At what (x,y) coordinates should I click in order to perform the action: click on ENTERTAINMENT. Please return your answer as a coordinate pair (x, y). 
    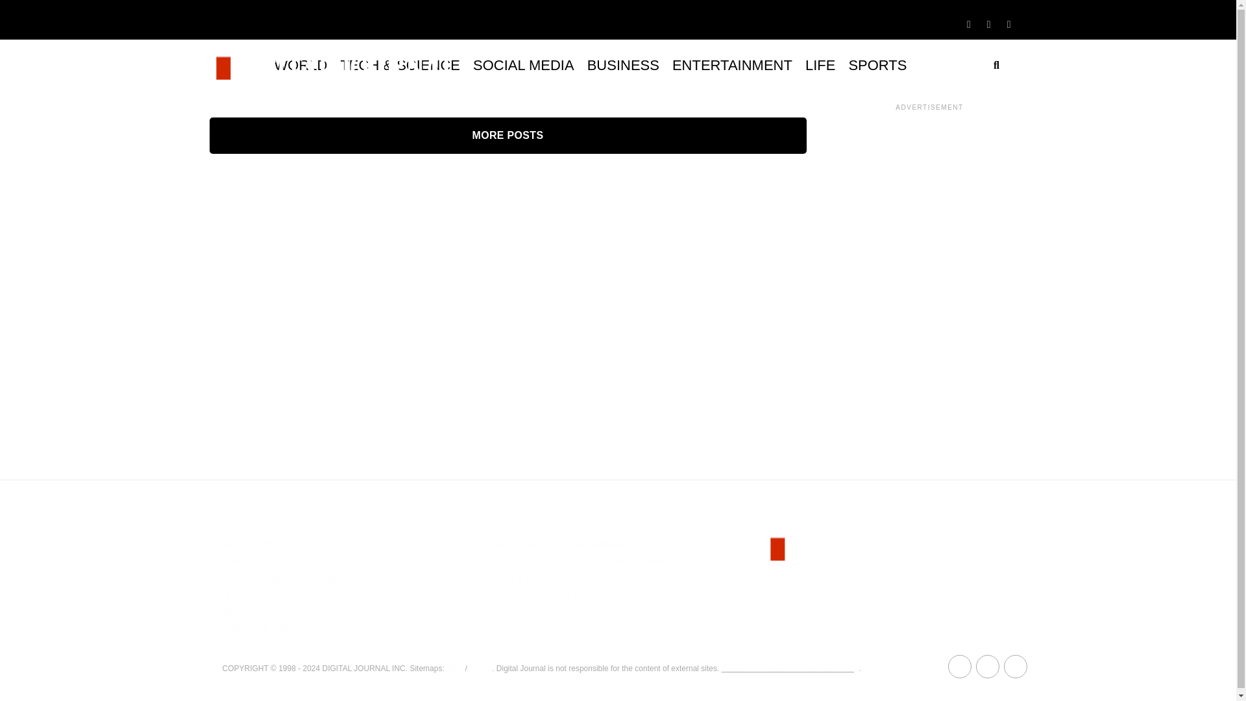
    Looking at the image, I should click on (732, 65).